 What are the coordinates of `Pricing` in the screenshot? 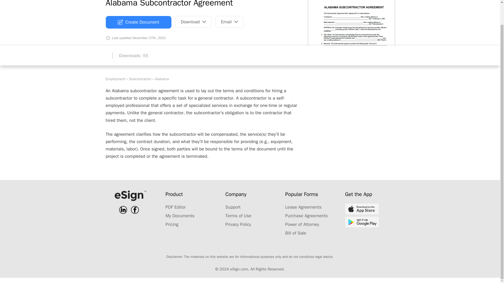 It's located at (172, 224).